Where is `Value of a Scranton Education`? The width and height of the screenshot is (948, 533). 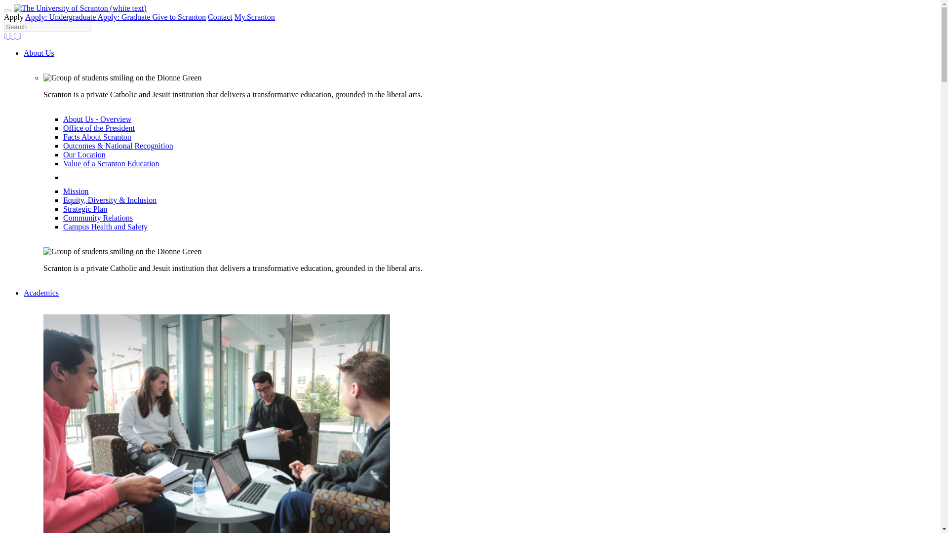 Value of a Scranton Education is located at coordinates (111, 163).